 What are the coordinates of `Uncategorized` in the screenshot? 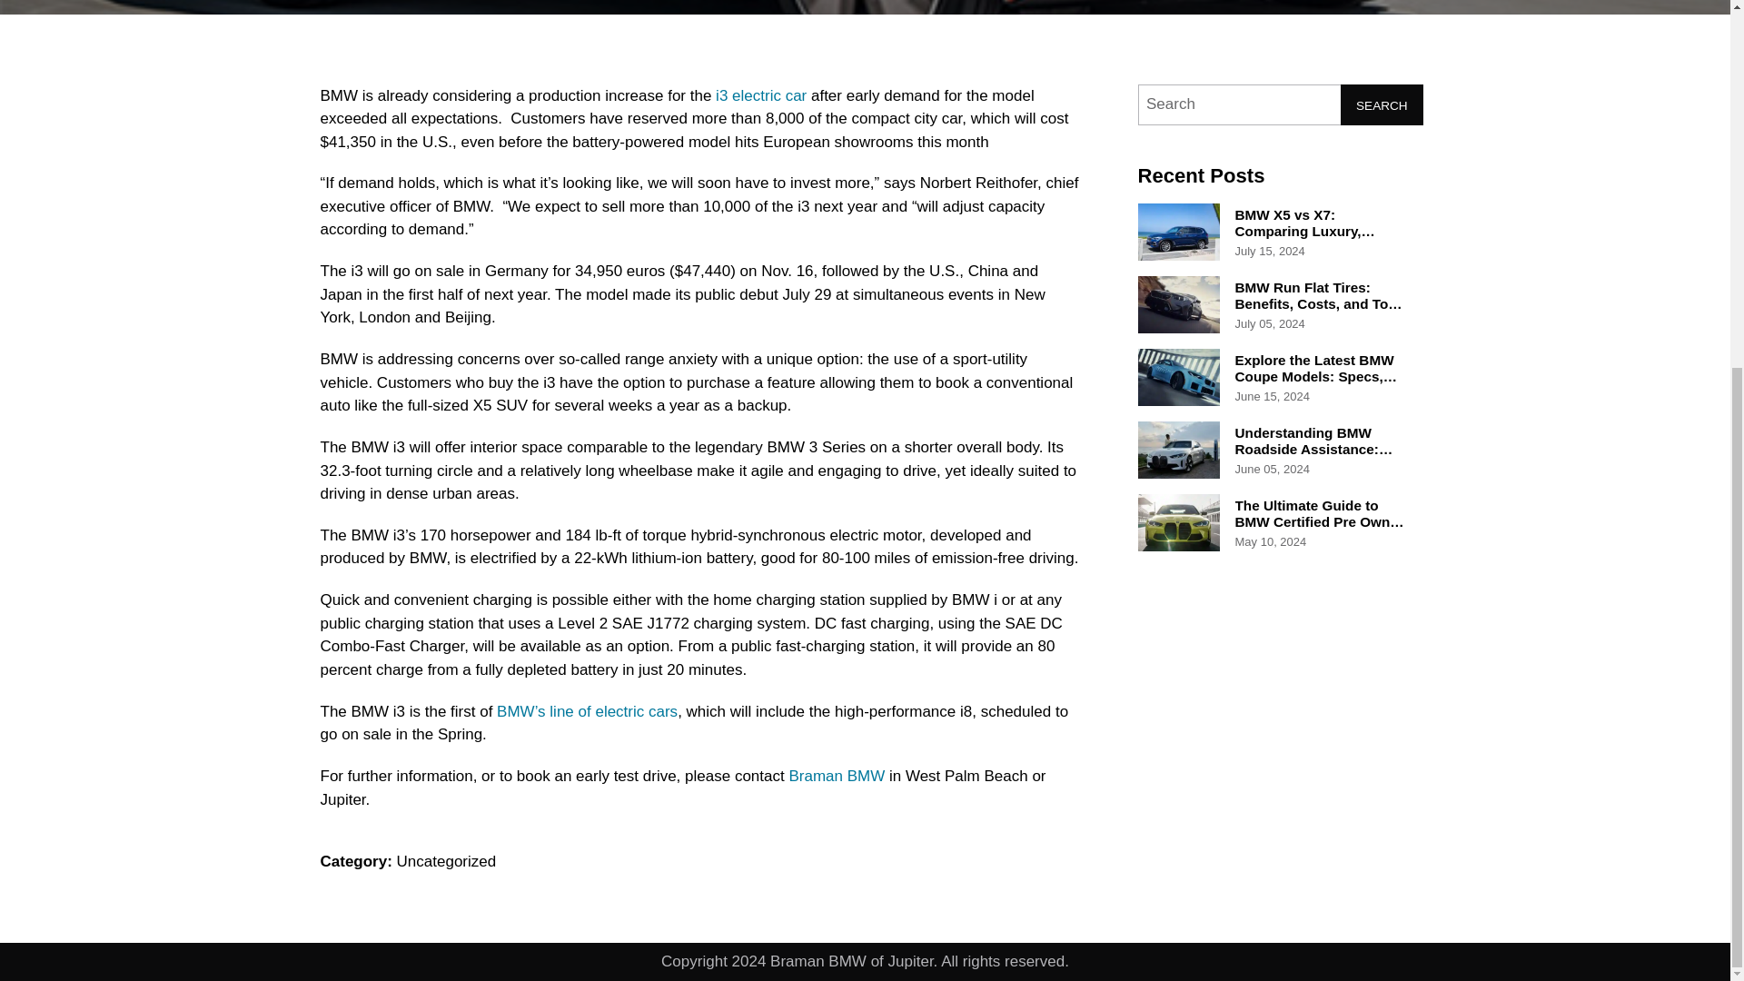 It's located at (447, 861).